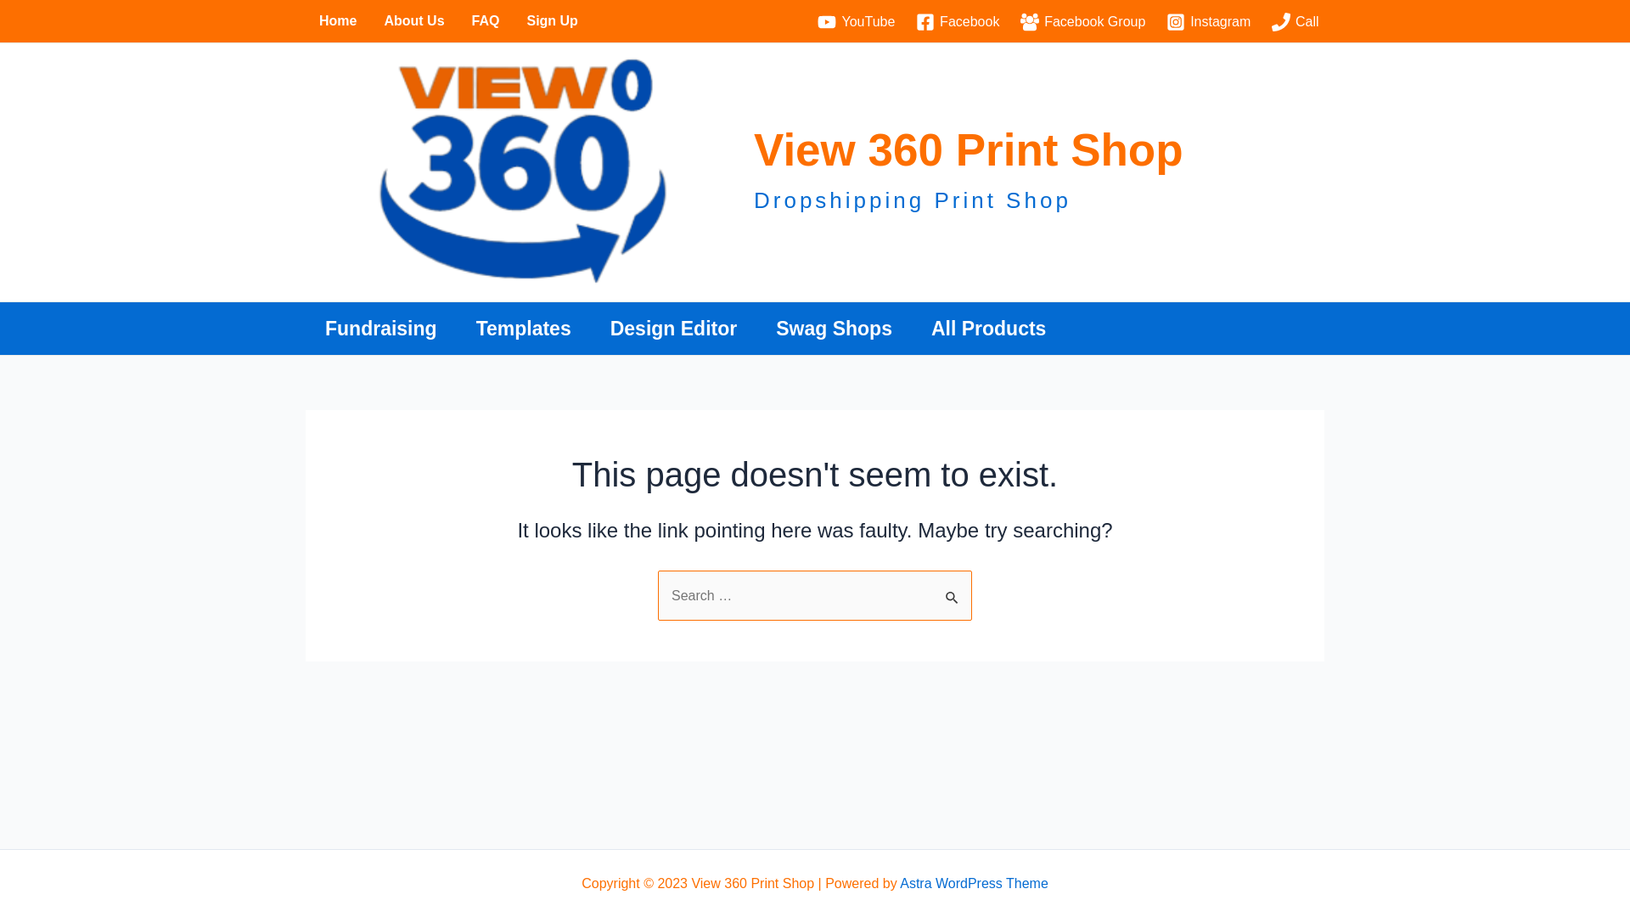 The image size is (1630, 917). What do you see at coordinates (486, 21) in the screenshot?
I see `FAQ` at bounding box center [486, 21].